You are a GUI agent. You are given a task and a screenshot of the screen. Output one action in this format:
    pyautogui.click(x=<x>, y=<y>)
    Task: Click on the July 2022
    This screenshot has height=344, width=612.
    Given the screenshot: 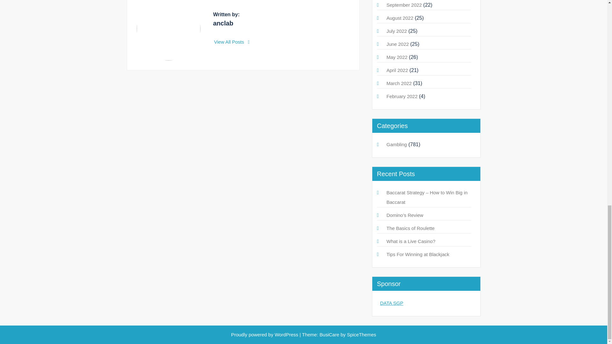 What is the action you would take?
    pyautogui.click(x=397, y=31)
    